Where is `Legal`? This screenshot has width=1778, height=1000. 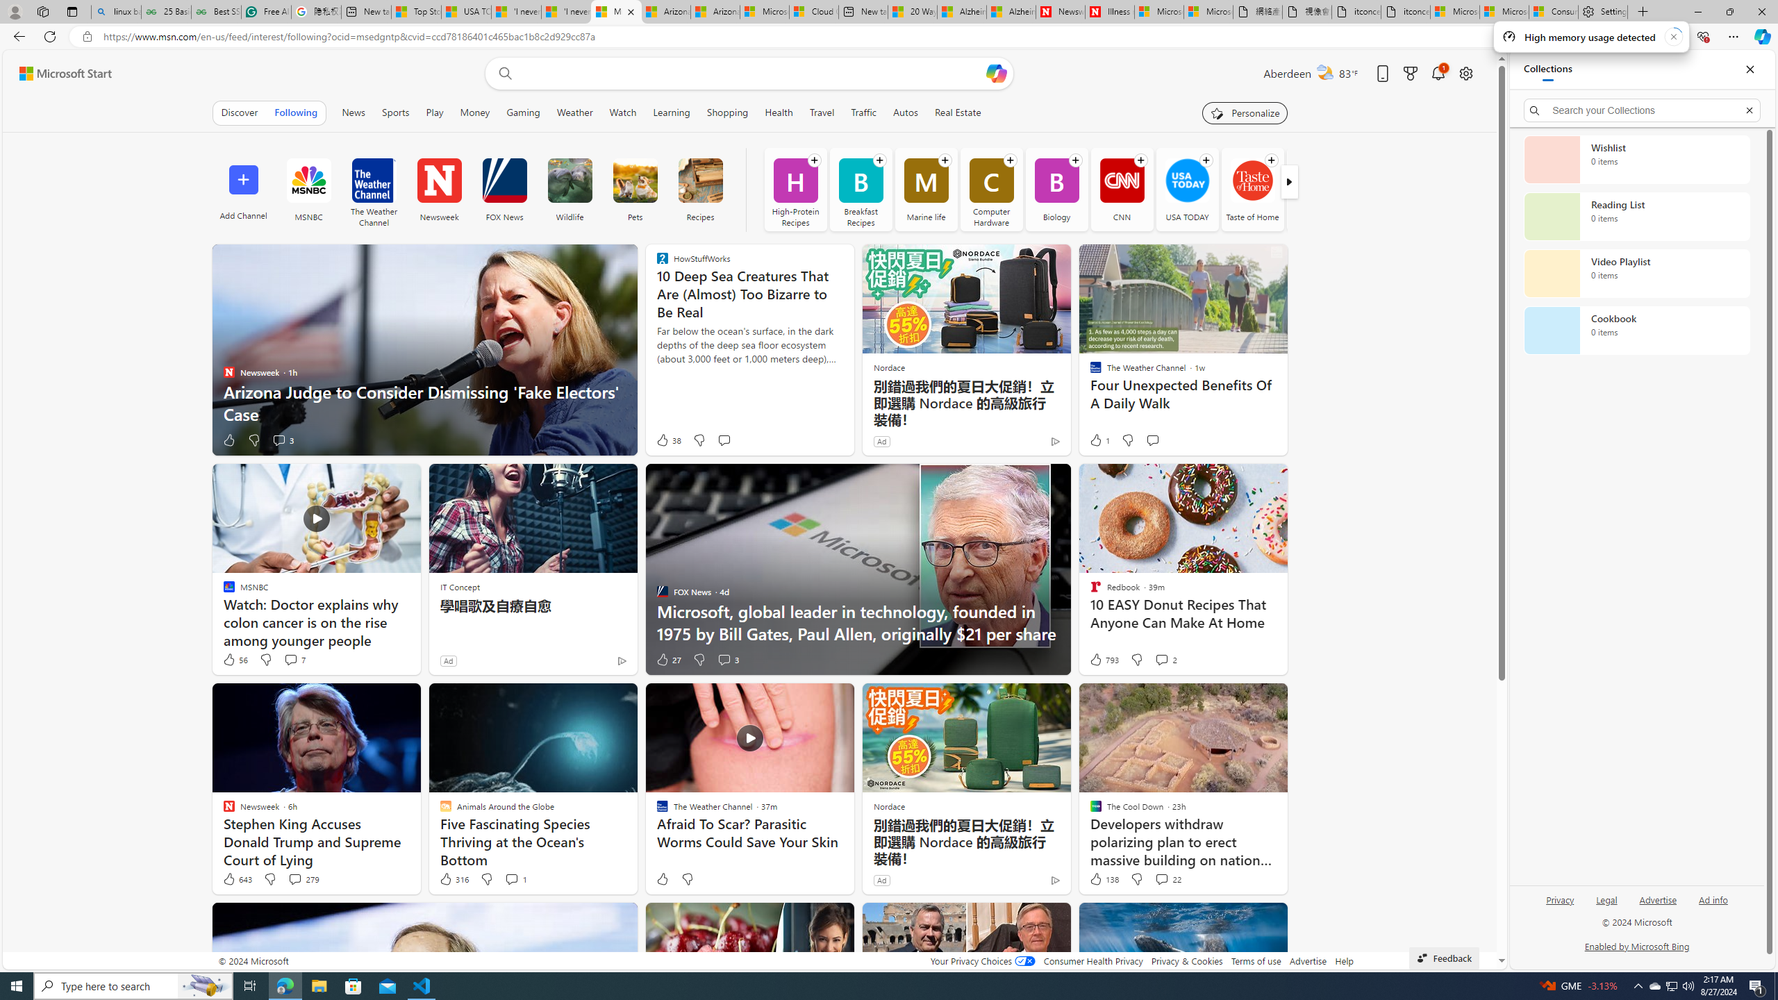 Legal is located at coordinates (1607, 899).